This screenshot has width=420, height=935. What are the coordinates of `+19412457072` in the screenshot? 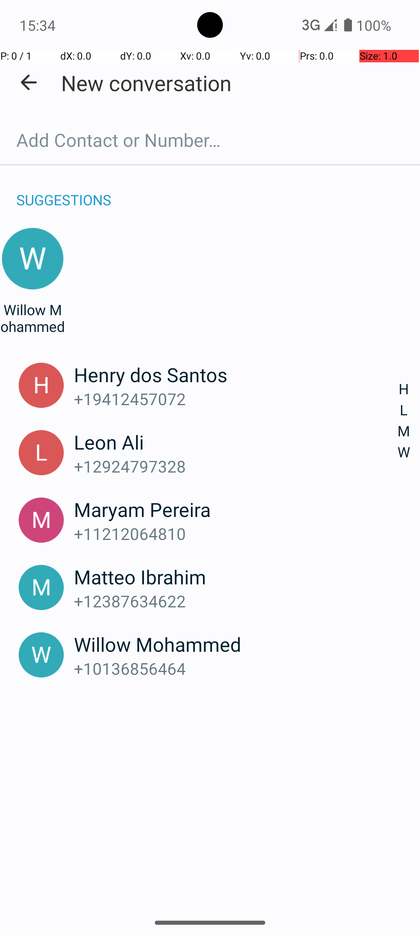 It's located at (236, 399).